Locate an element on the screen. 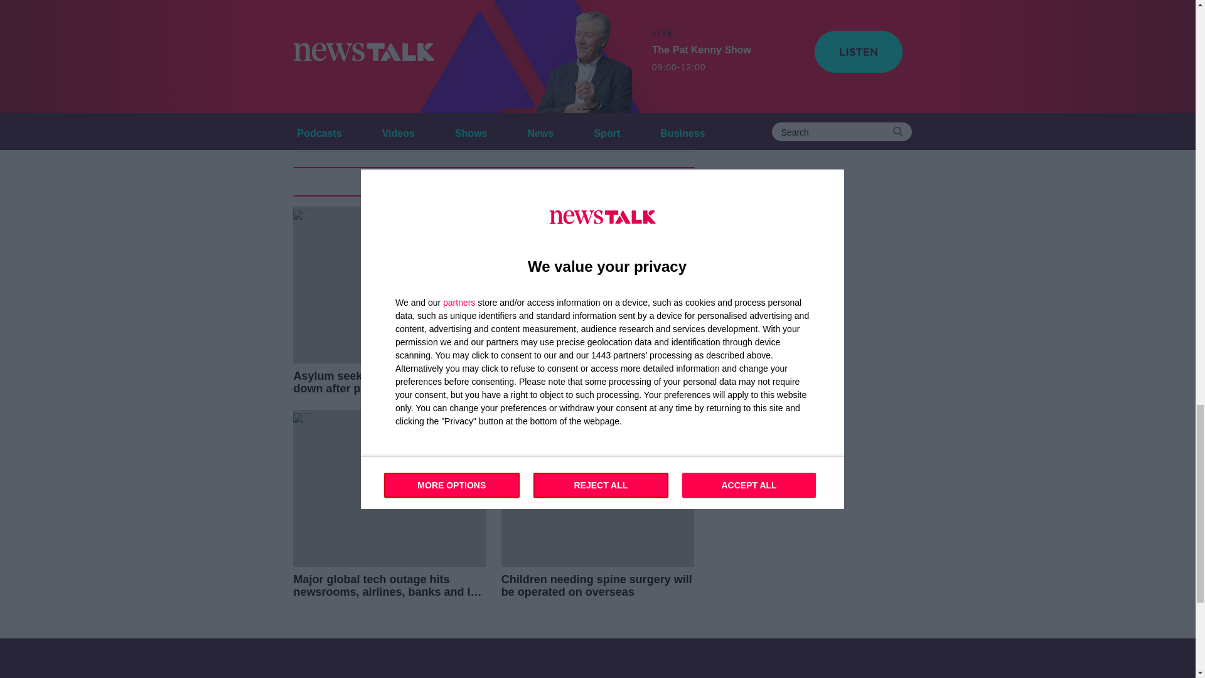 The height and width of the screenshot is (678, 1205). DUBLINTOWN is located at coordinates (501, 100).